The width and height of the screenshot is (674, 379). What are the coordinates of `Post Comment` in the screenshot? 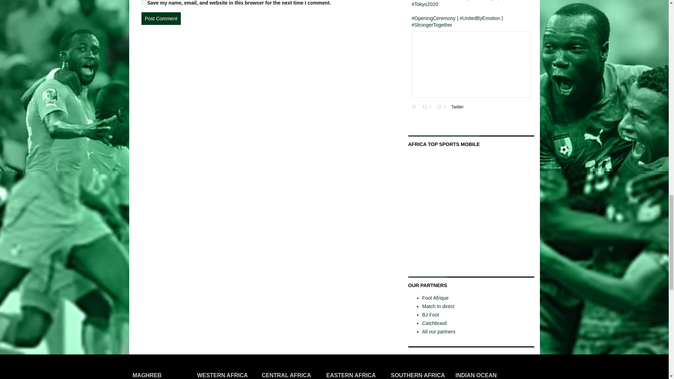 It's located at (161, 18).